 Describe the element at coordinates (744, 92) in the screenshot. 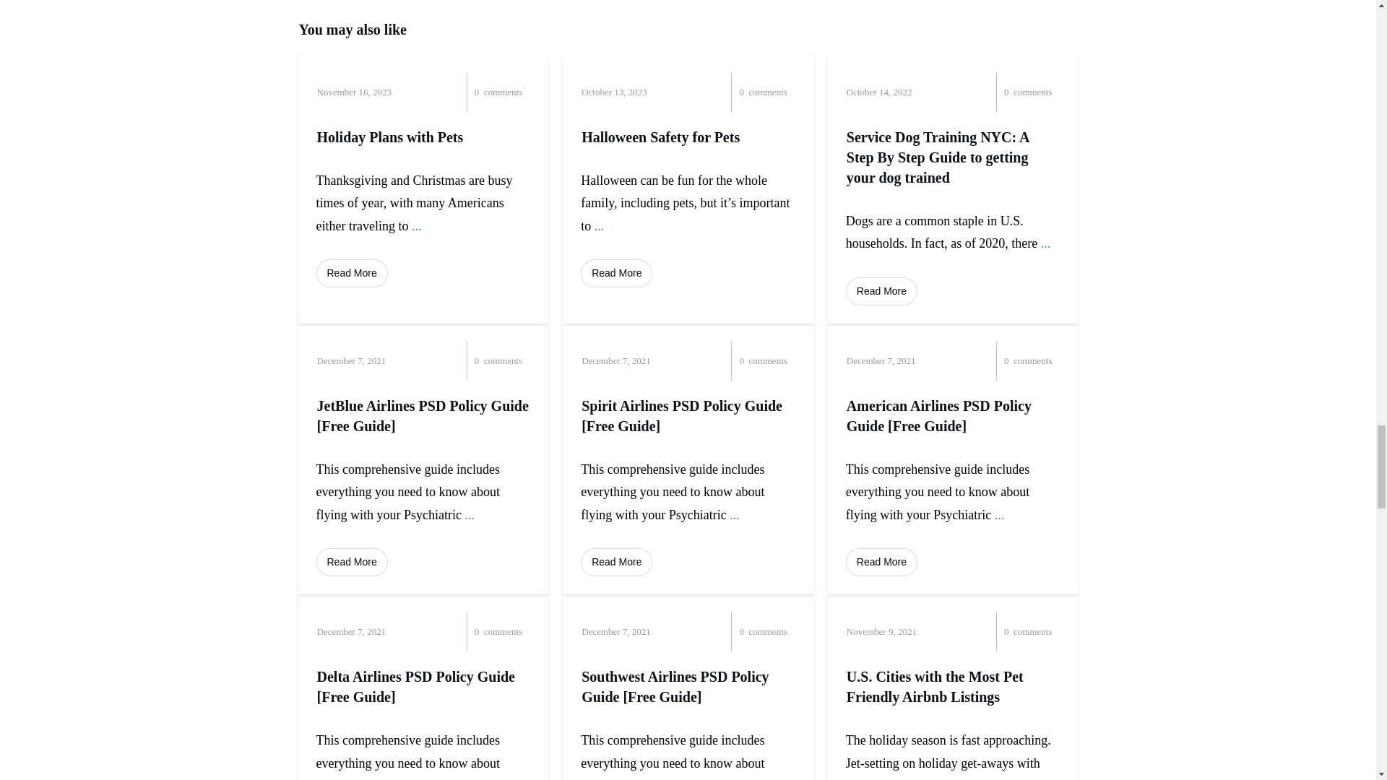

I see `0  comments` at that location.